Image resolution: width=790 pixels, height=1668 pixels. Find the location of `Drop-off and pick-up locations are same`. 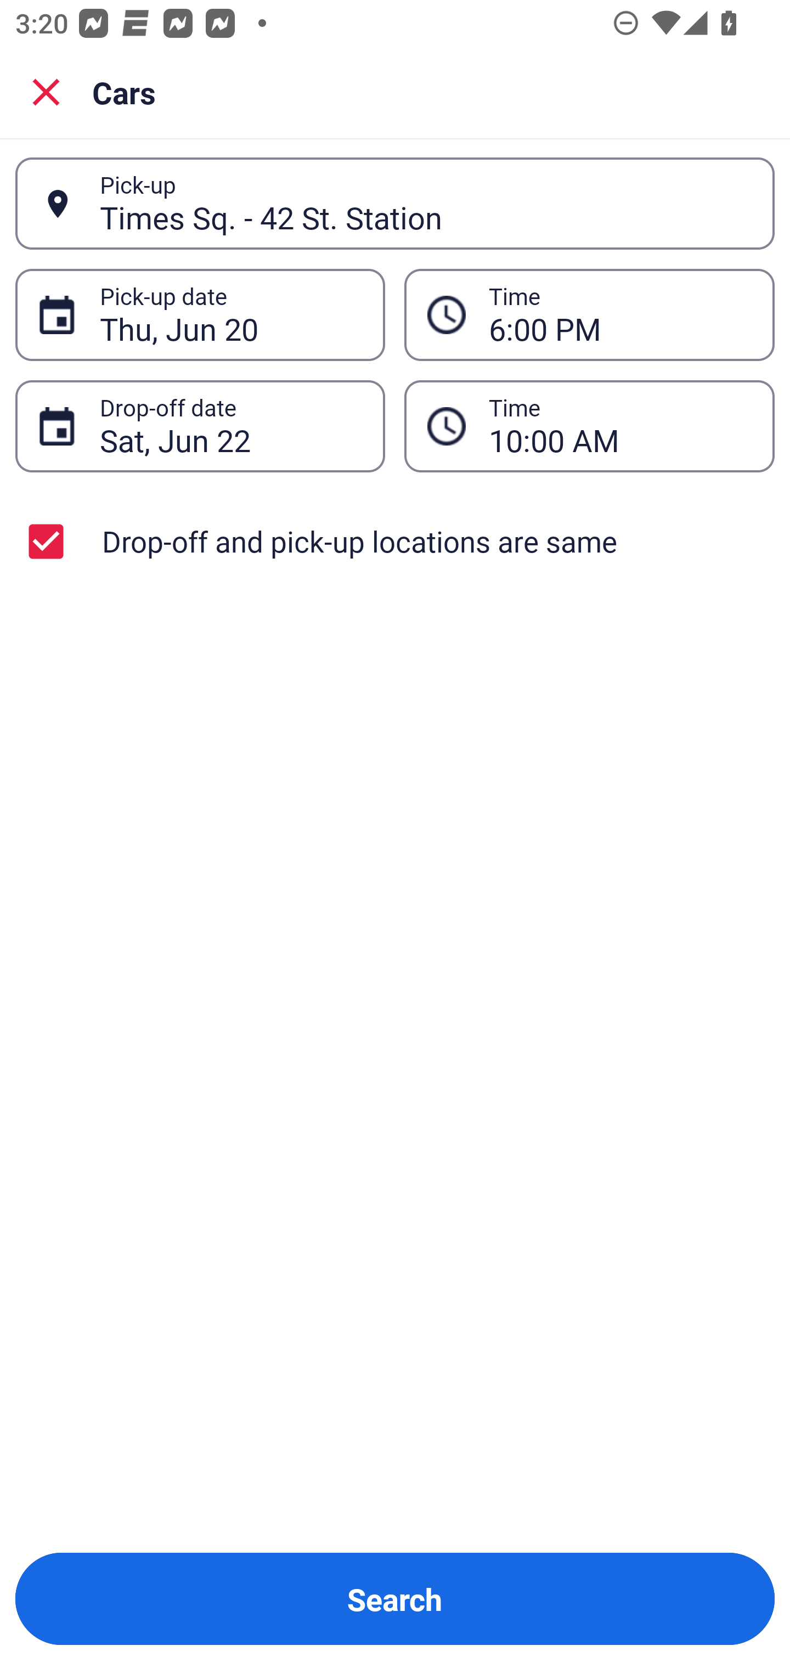

Drop-off and pick-up locations are same is located at coordinates (395, 541).